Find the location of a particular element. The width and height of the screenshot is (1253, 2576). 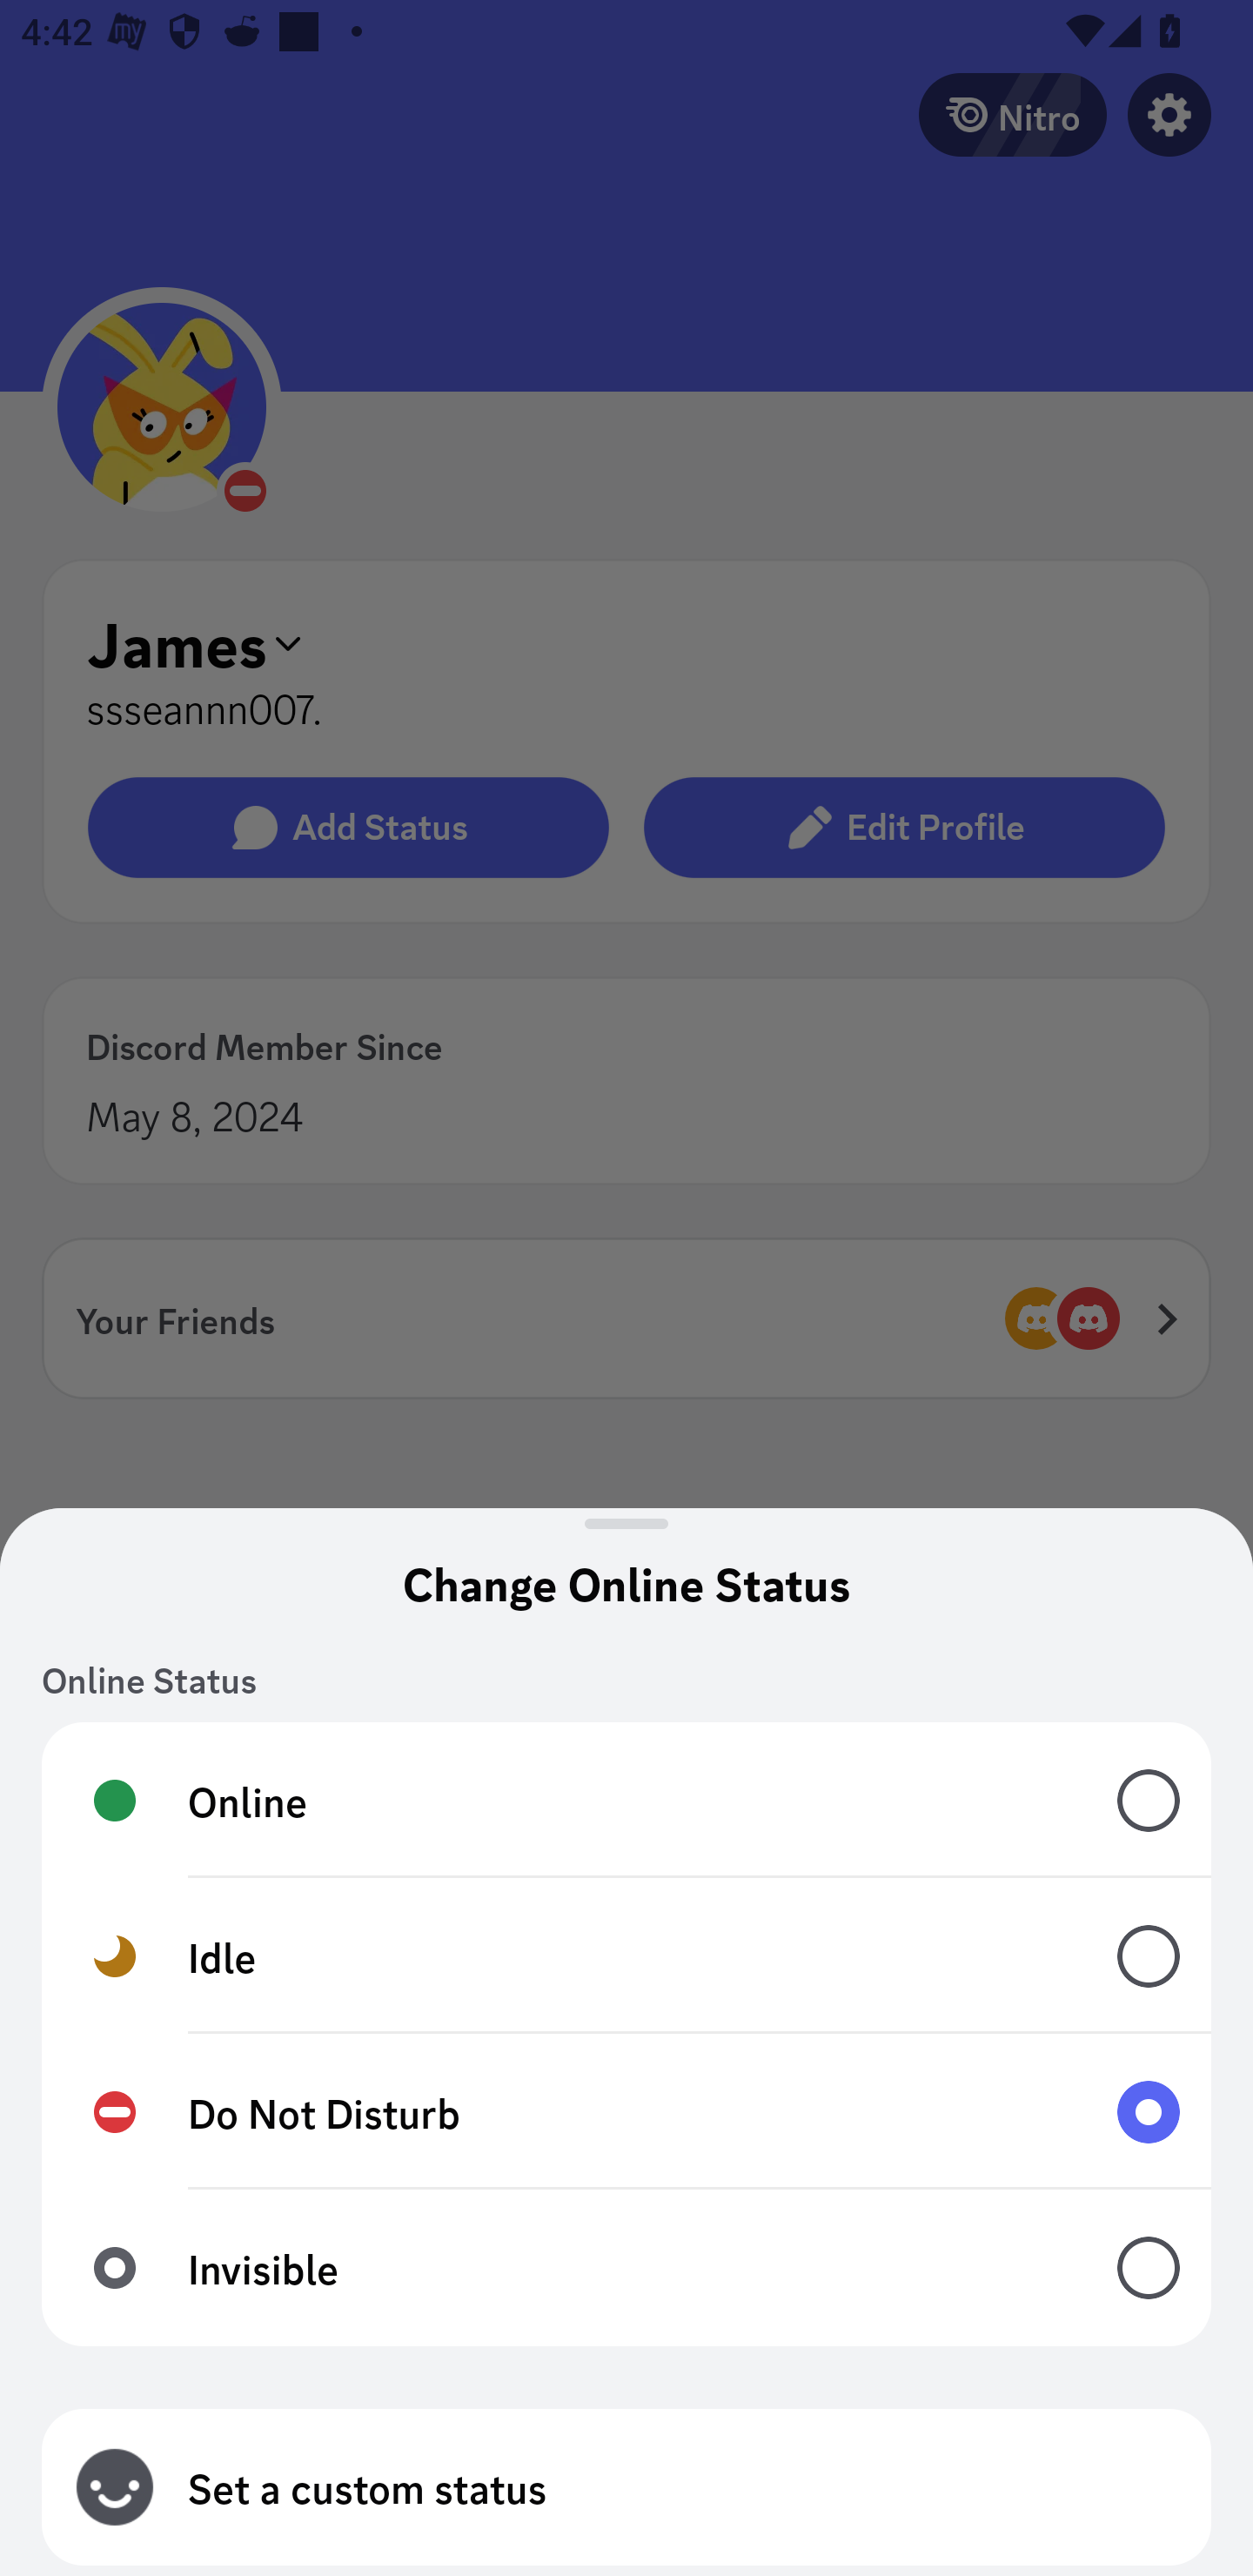

Invisible,  Invisible is located at coordinates (626, 2268).